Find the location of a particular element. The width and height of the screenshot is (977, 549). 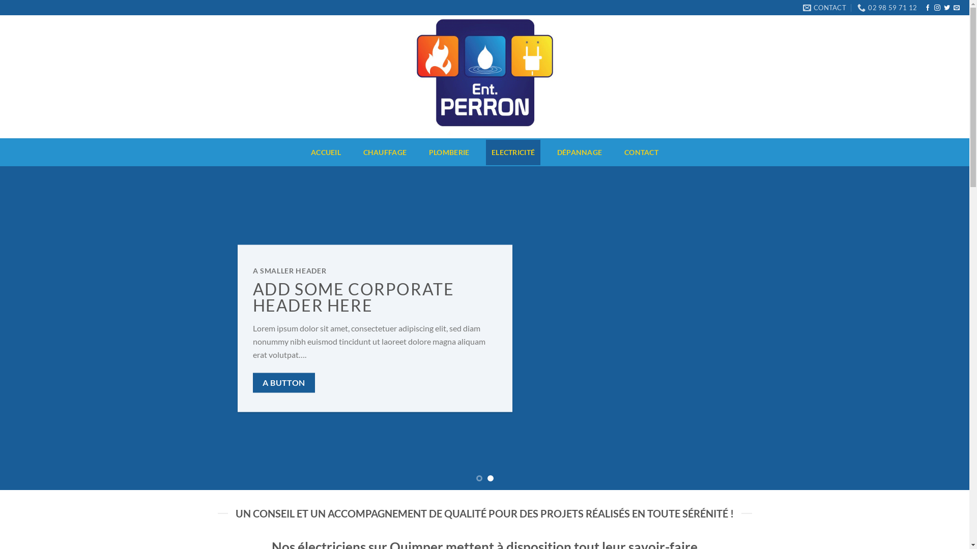

02 98 59 71 12 is located at coordinates (887, 8).